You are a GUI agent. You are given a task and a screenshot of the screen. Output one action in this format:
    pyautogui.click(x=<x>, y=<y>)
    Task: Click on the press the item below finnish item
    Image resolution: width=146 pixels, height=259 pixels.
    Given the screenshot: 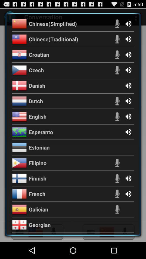 What is the action you would take?
    pyautogui.click(x=37, y=194)
    